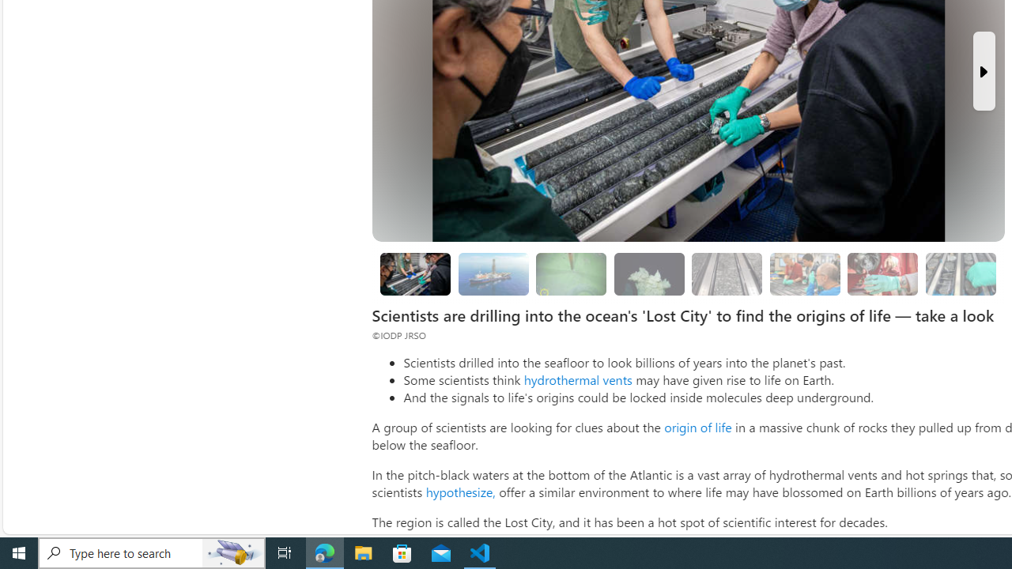 This screenshot has width=1012, height=569. Describe the element at coordinates (984, 71) in the screenshot. I see `Next Slide` at that location.